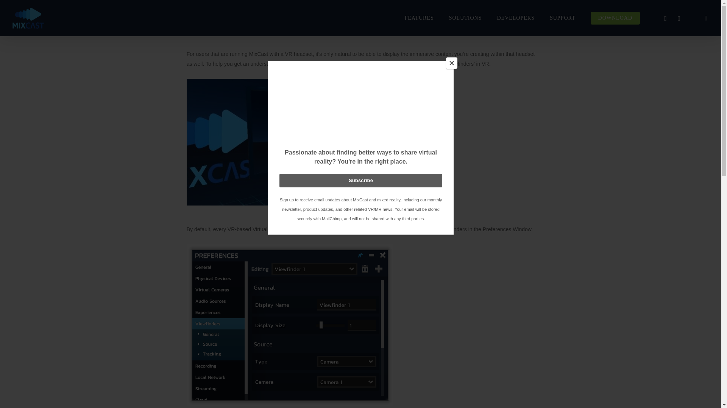 The height and width of the screenshot is (408, 727). What do you see at coordinates (615, 18) in the screenshot?
I see `DOWNLOAD` at bounding box center [615, 18].